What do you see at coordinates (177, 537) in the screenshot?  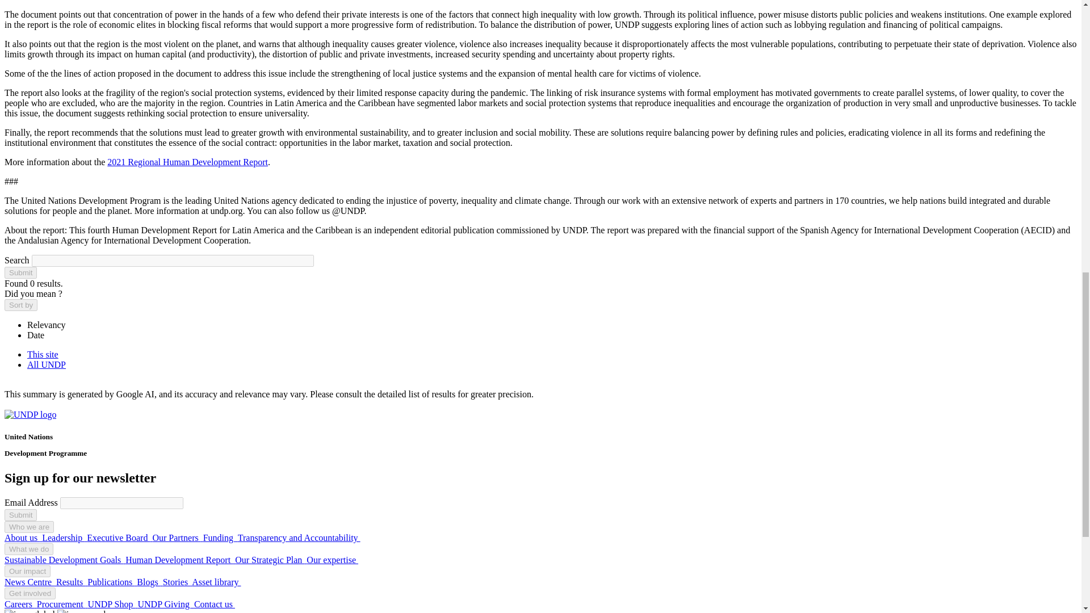 I see `Our Partners` at bounding box center [177, 537].